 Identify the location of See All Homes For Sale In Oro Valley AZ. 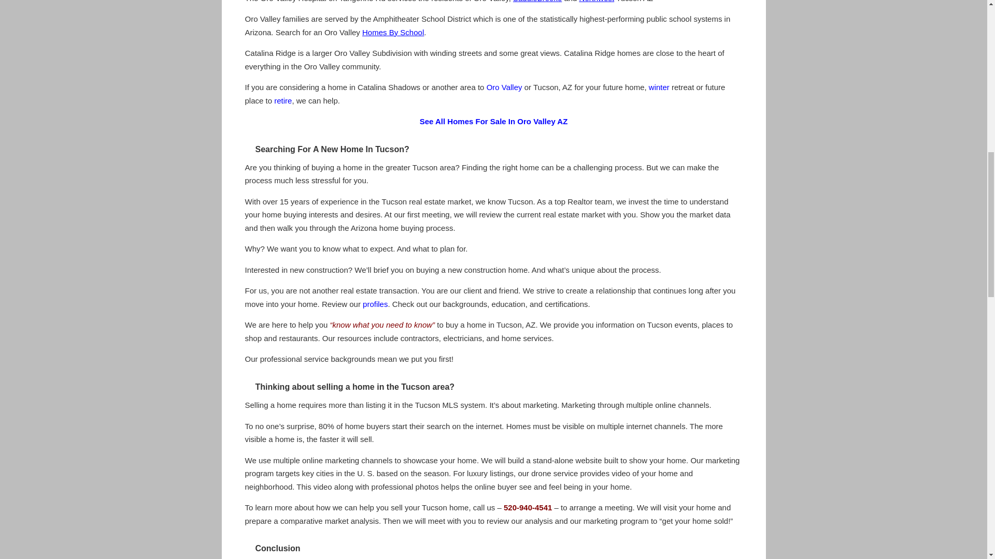
(494, 121).